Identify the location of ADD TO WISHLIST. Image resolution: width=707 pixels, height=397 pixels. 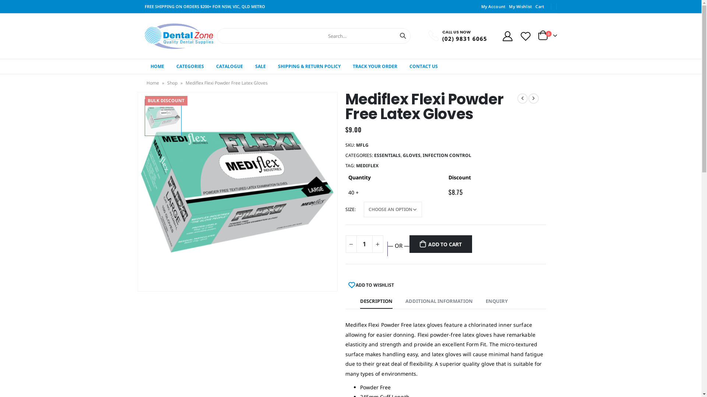
(371, 285).